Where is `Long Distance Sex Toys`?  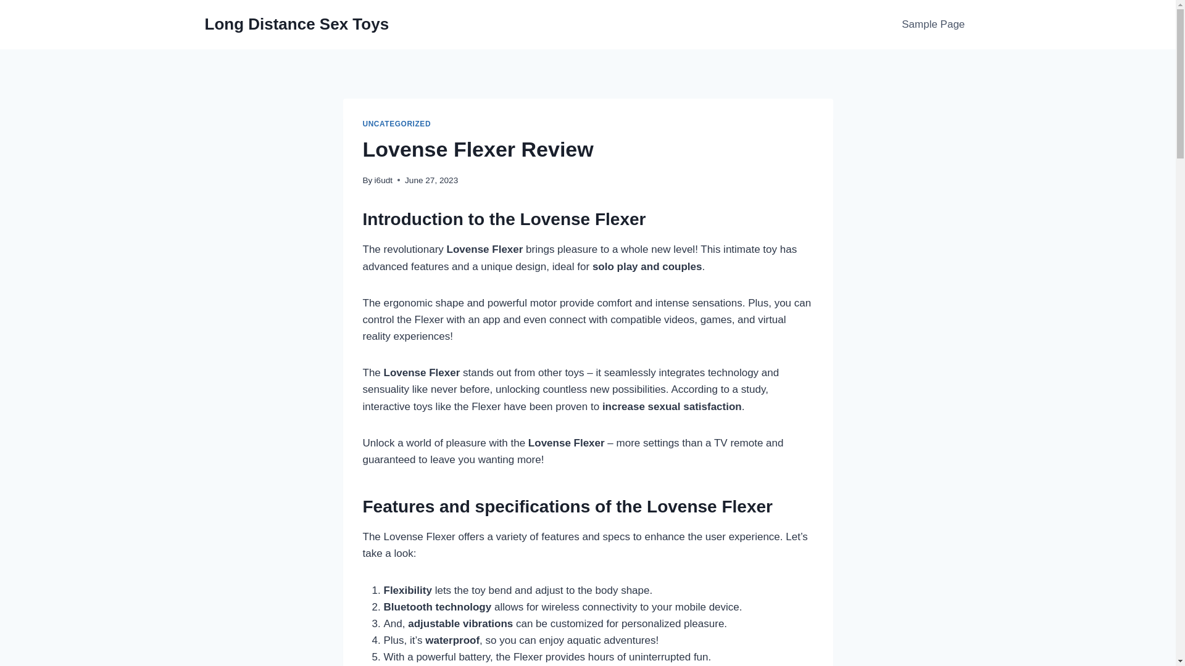
Long Distance Sex Toys is located at coordinates (297, 24).